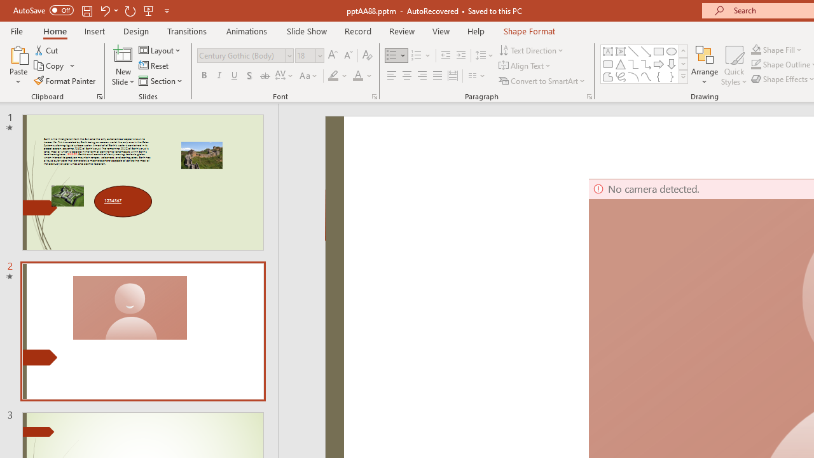  I want to click on Reset Picture, so click(238, 80).